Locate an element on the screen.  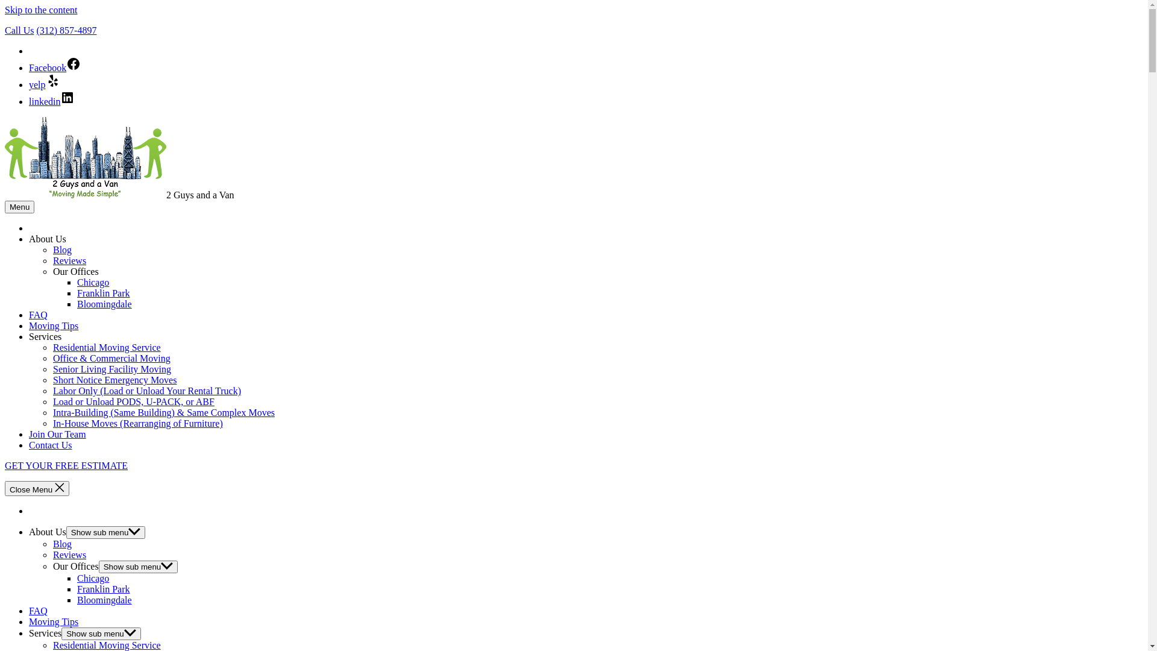
Menu is located at coordinates (19, 207).